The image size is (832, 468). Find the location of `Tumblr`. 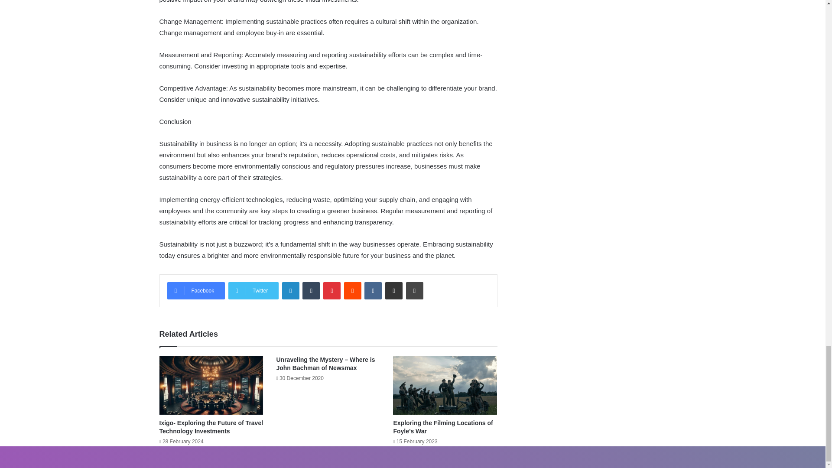

Tumblr is located at coordinates (311, 291).